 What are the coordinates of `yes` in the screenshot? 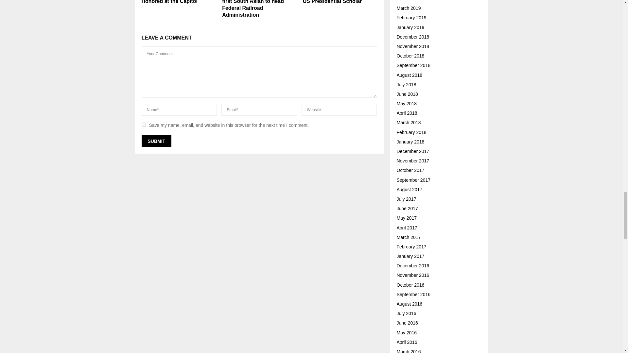 It's located at (143, 124).